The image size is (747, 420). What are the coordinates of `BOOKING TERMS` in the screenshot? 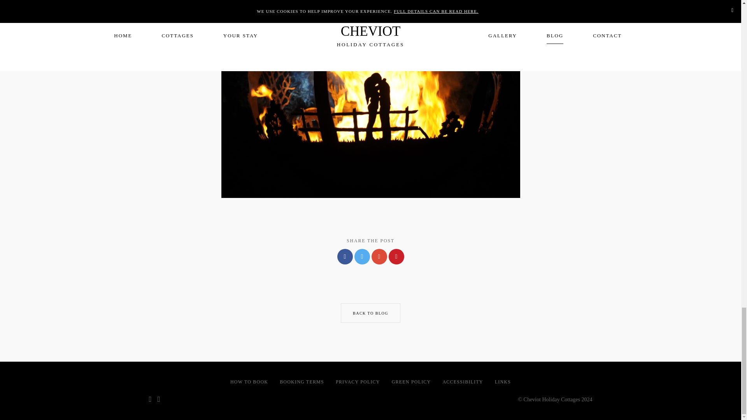 It's located at (302, 382).